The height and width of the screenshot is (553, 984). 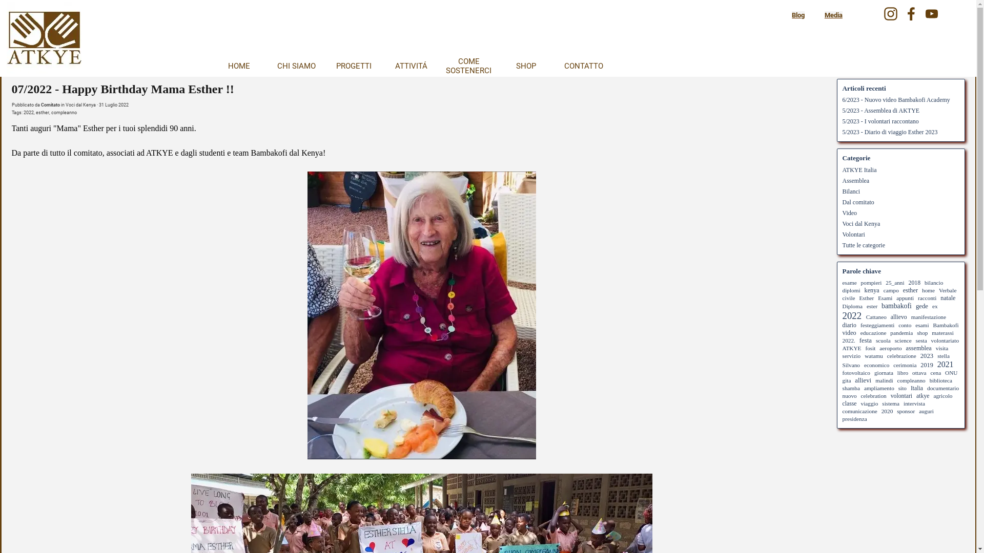 What do you see at coordinates (884, 380) in the screenshot?
I see `malindi` at bounding box center [884, 380].